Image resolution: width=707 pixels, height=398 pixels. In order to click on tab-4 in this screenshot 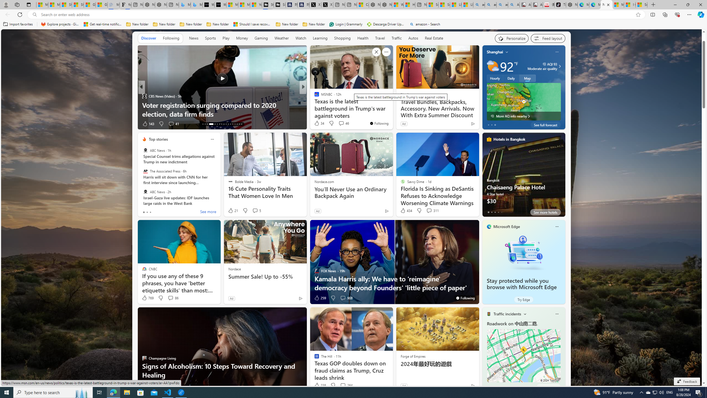, I will do `click(502, 387)`.